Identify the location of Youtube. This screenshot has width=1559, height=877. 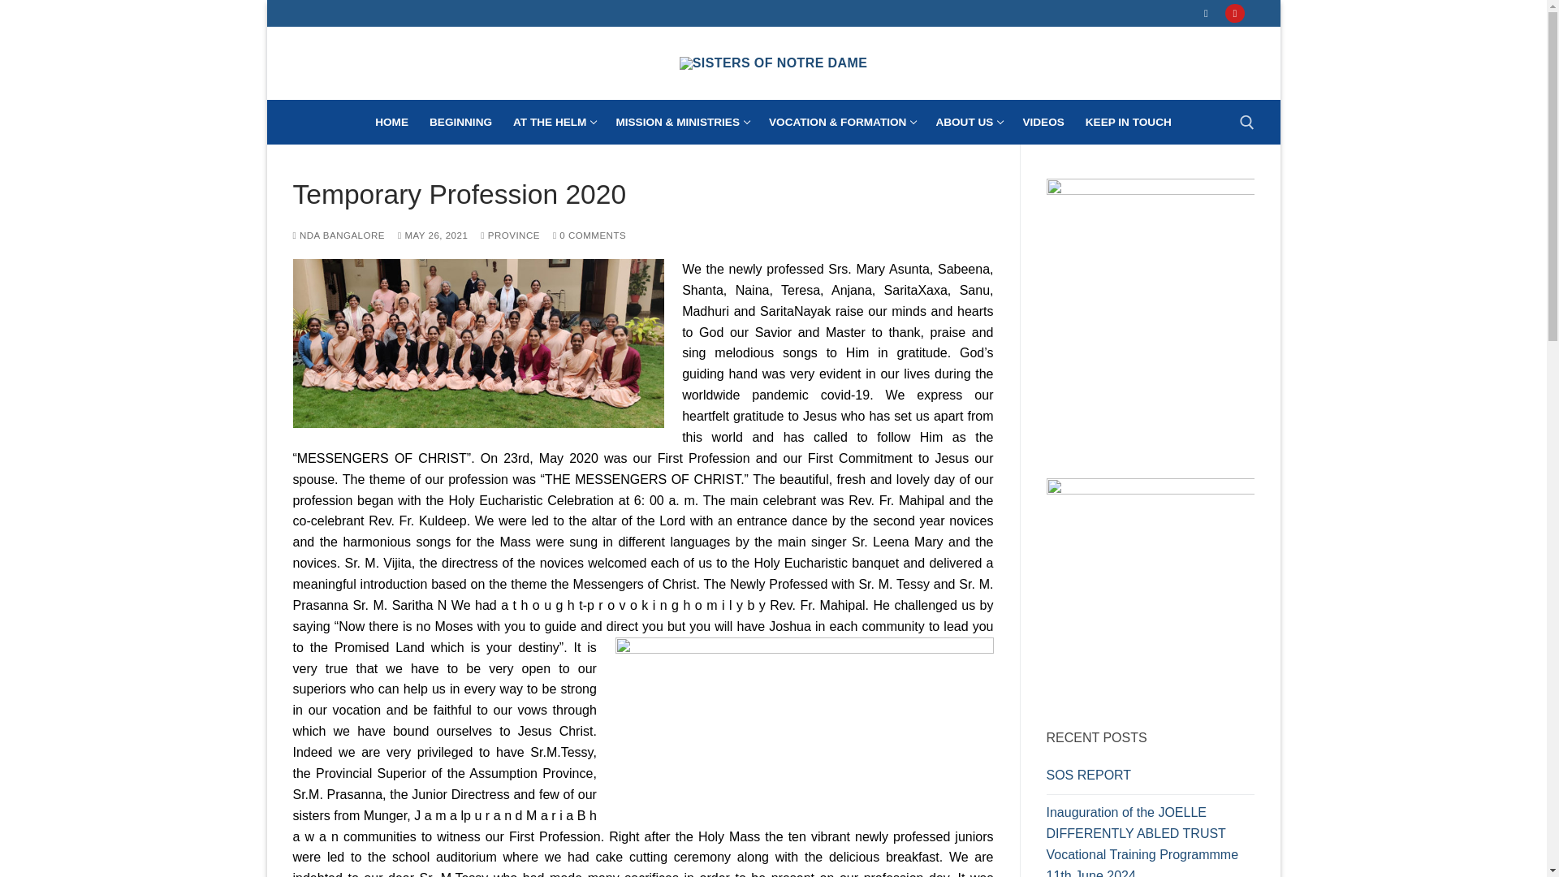
(1205, 13).